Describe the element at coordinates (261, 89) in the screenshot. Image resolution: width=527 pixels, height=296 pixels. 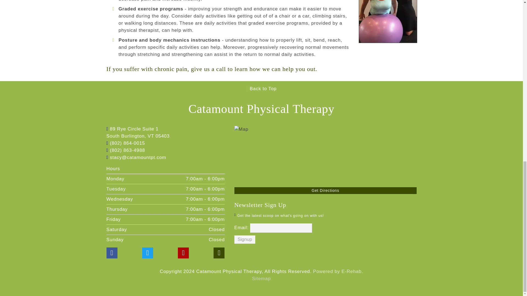
I see `Back to Top` at that location.